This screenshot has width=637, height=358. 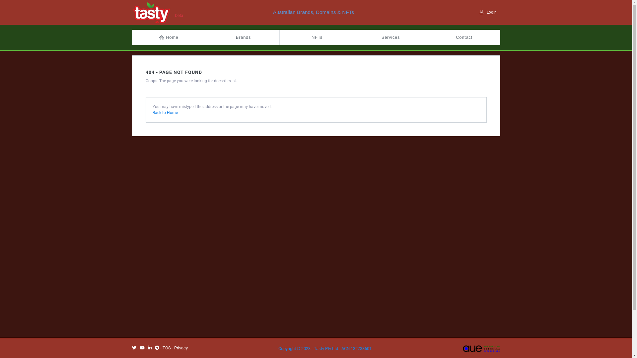 What do you see at coordinates (488, 13) in the screenshot?
I see `Login` at bounding box center [488, 13].